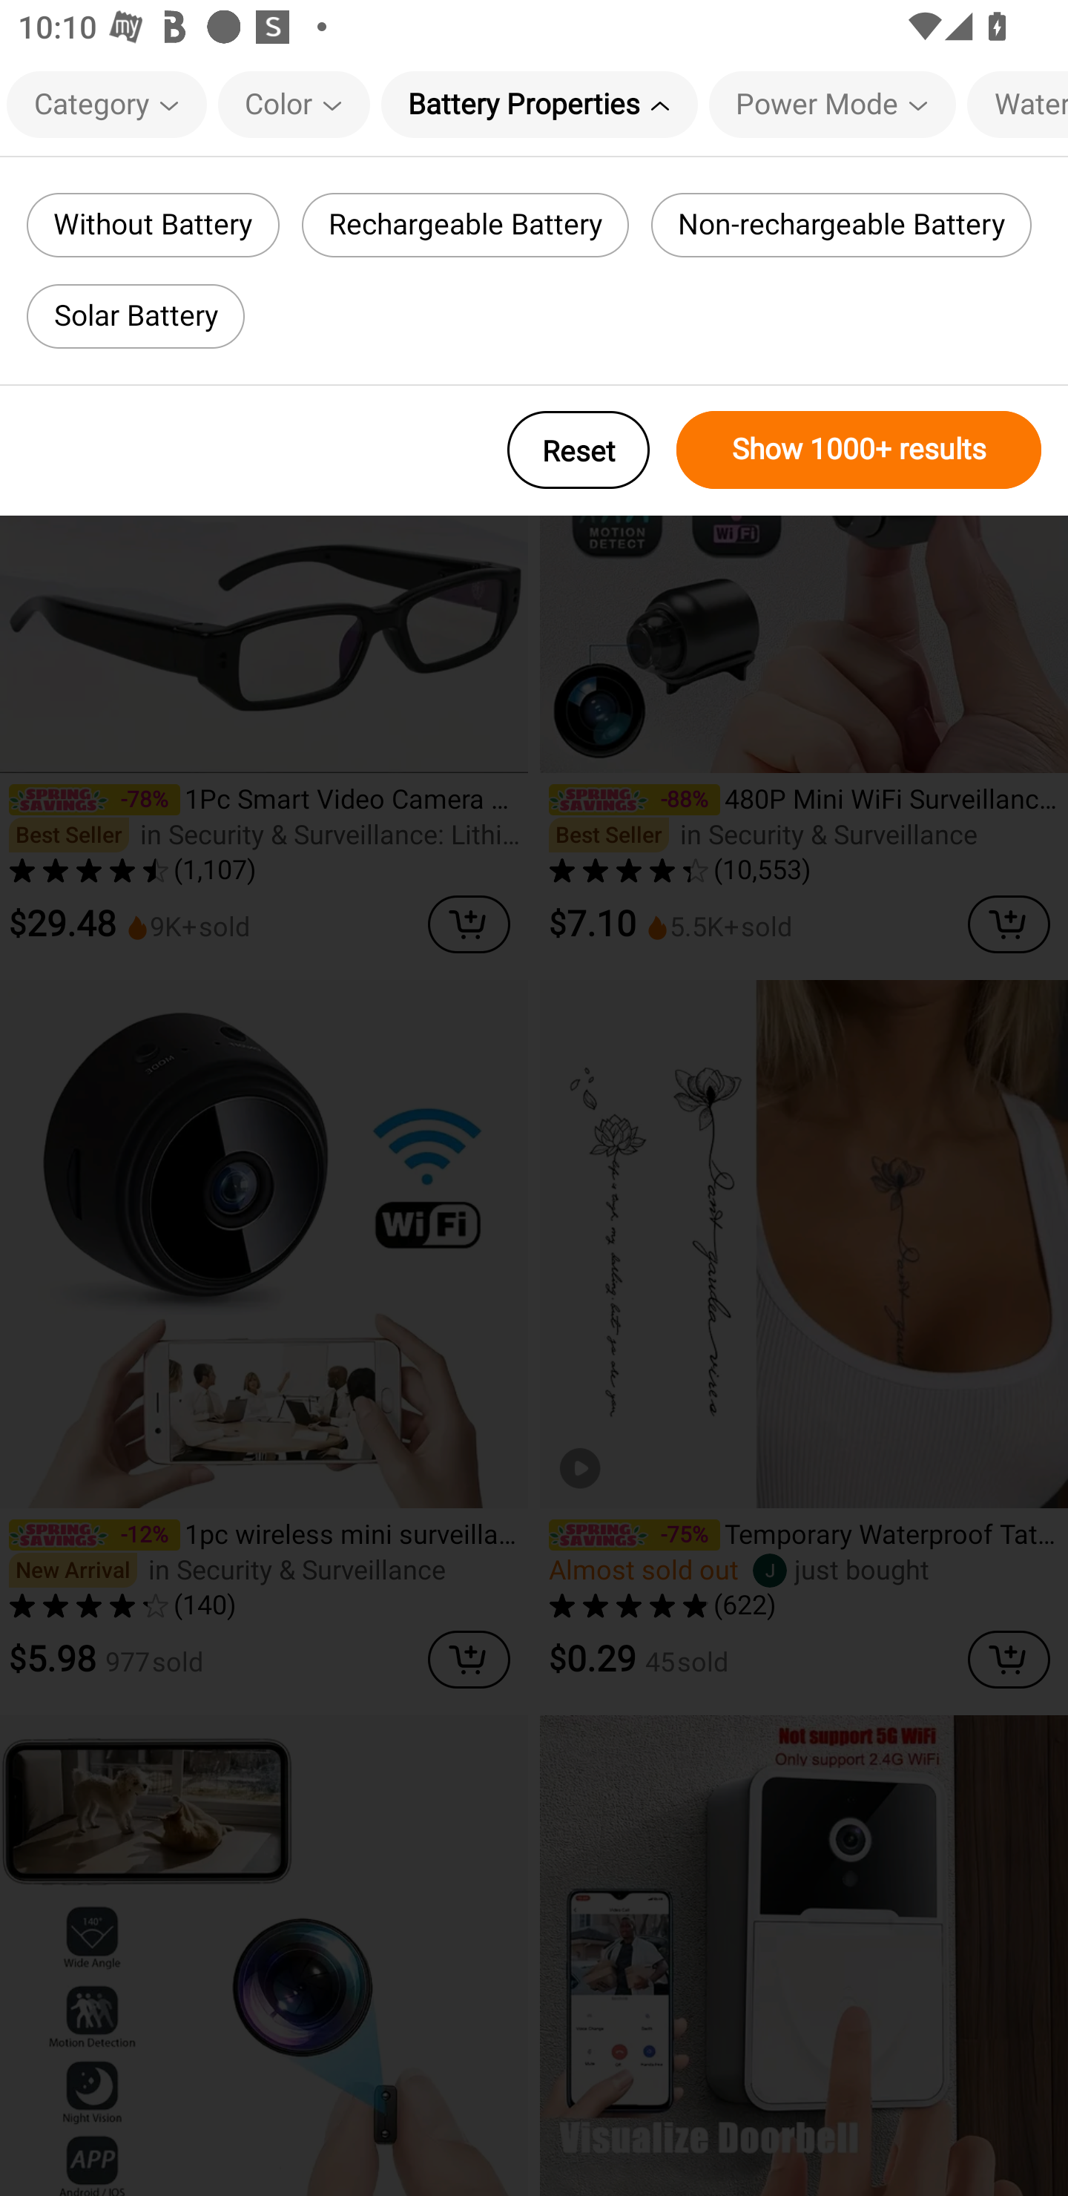  What do you see at coordinates (294, 104) in the screenshot?
I see `Color` at bounding box center [294, 104].